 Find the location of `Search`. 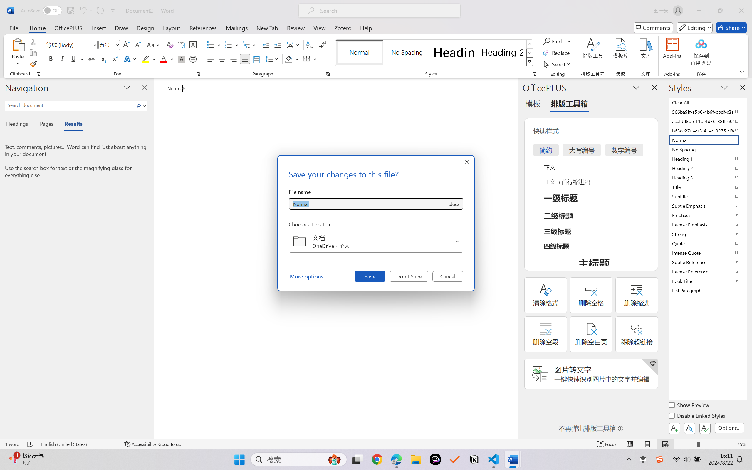

Search is located at coordinates (140, 106).